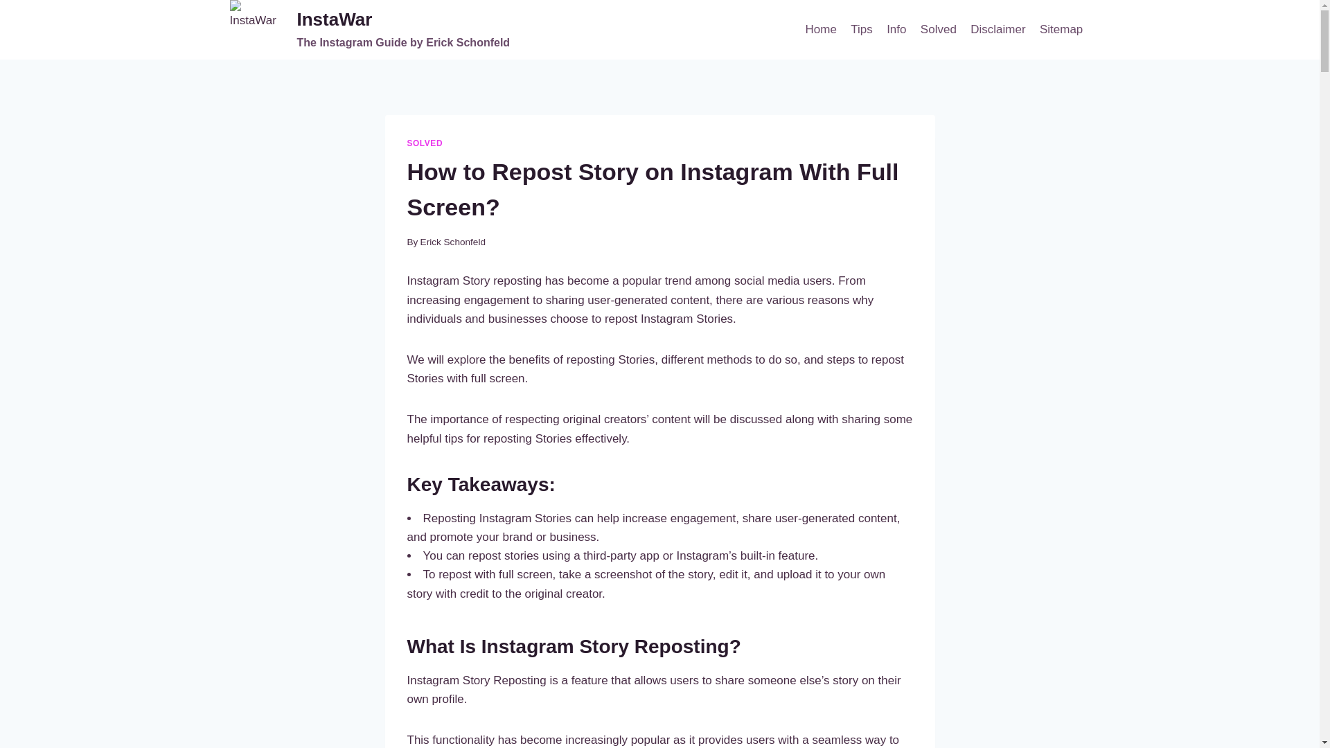  What do you see at coordinates (896, 29) in the screenshot?
I see `Info` at bounding box center [896, 29].